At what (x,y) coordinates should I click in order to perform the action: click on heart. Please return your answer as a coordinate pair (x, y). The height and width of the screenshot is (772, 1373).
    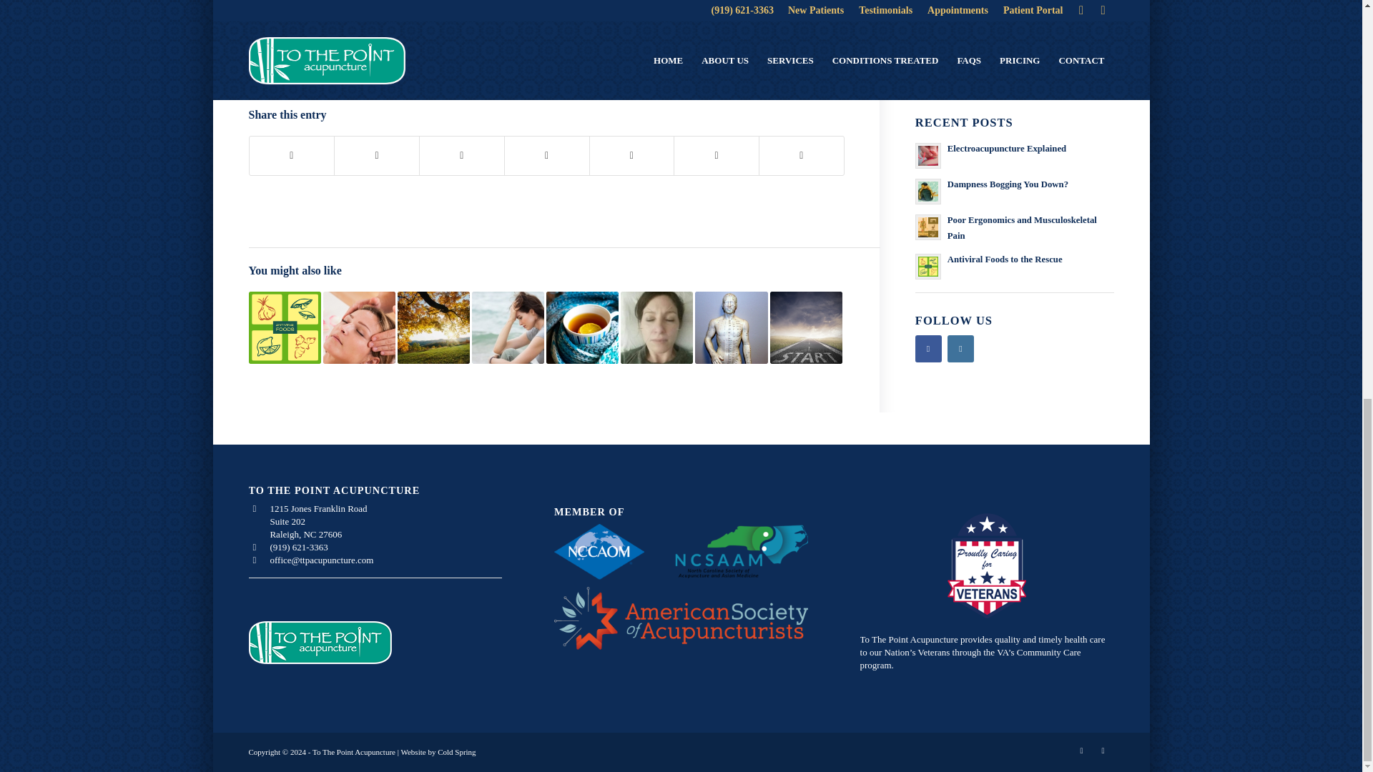
    Looking at the image, I should click on (478, 77).